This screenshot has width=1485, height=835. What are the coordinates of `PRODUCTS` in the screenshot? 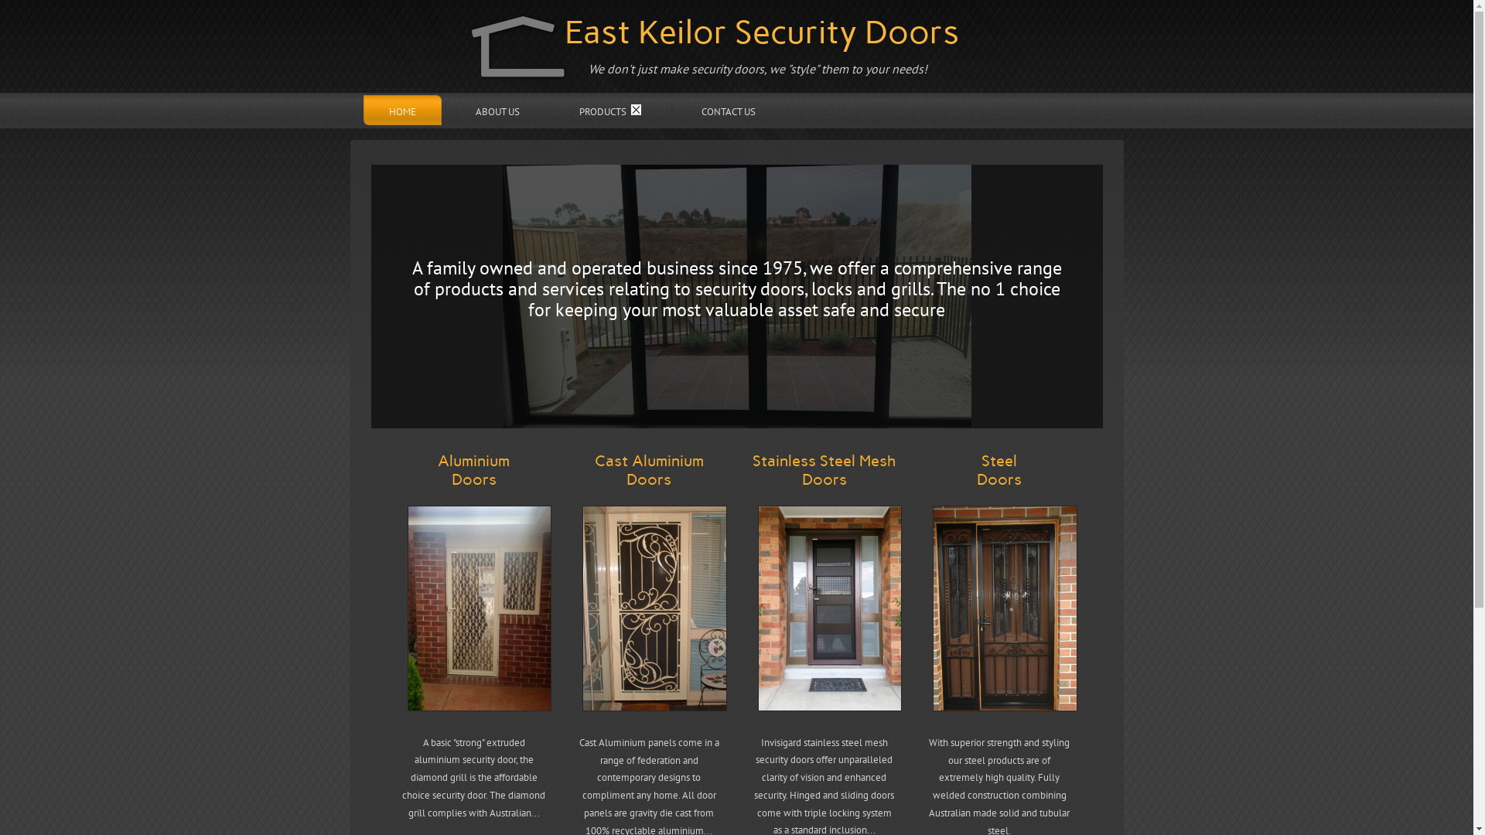 It's located at (611, 110).